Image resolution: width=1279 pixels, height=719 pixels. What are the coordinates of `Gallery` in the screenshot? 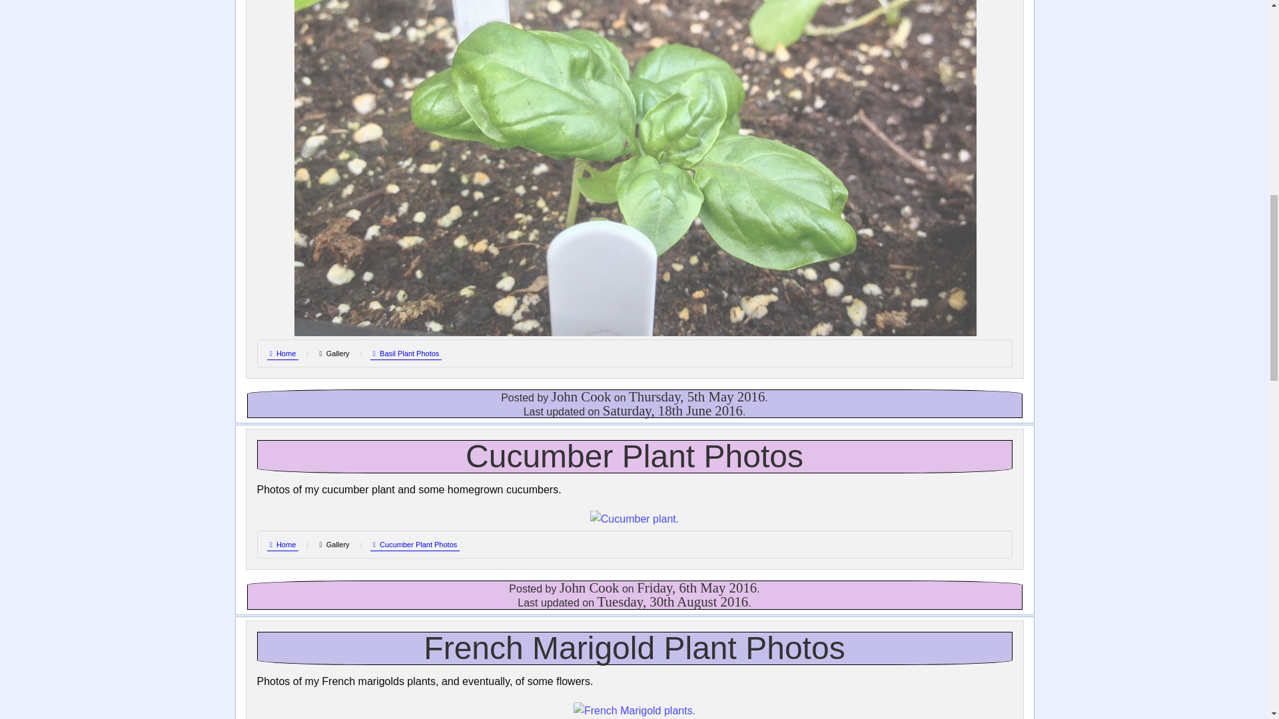 It's located at (334, 545).